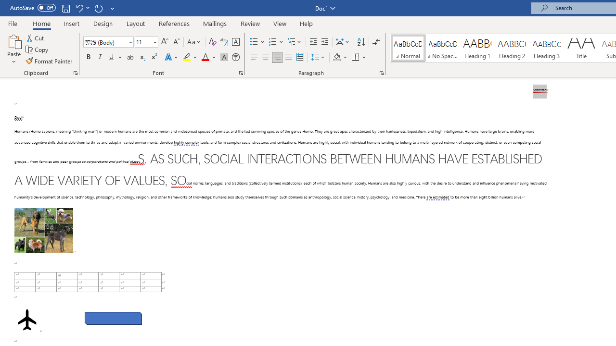 This screenshot has width=616, height=346. I want to click on Rectangle: Diagonal Corners Snipped 2, so click(113, 318).